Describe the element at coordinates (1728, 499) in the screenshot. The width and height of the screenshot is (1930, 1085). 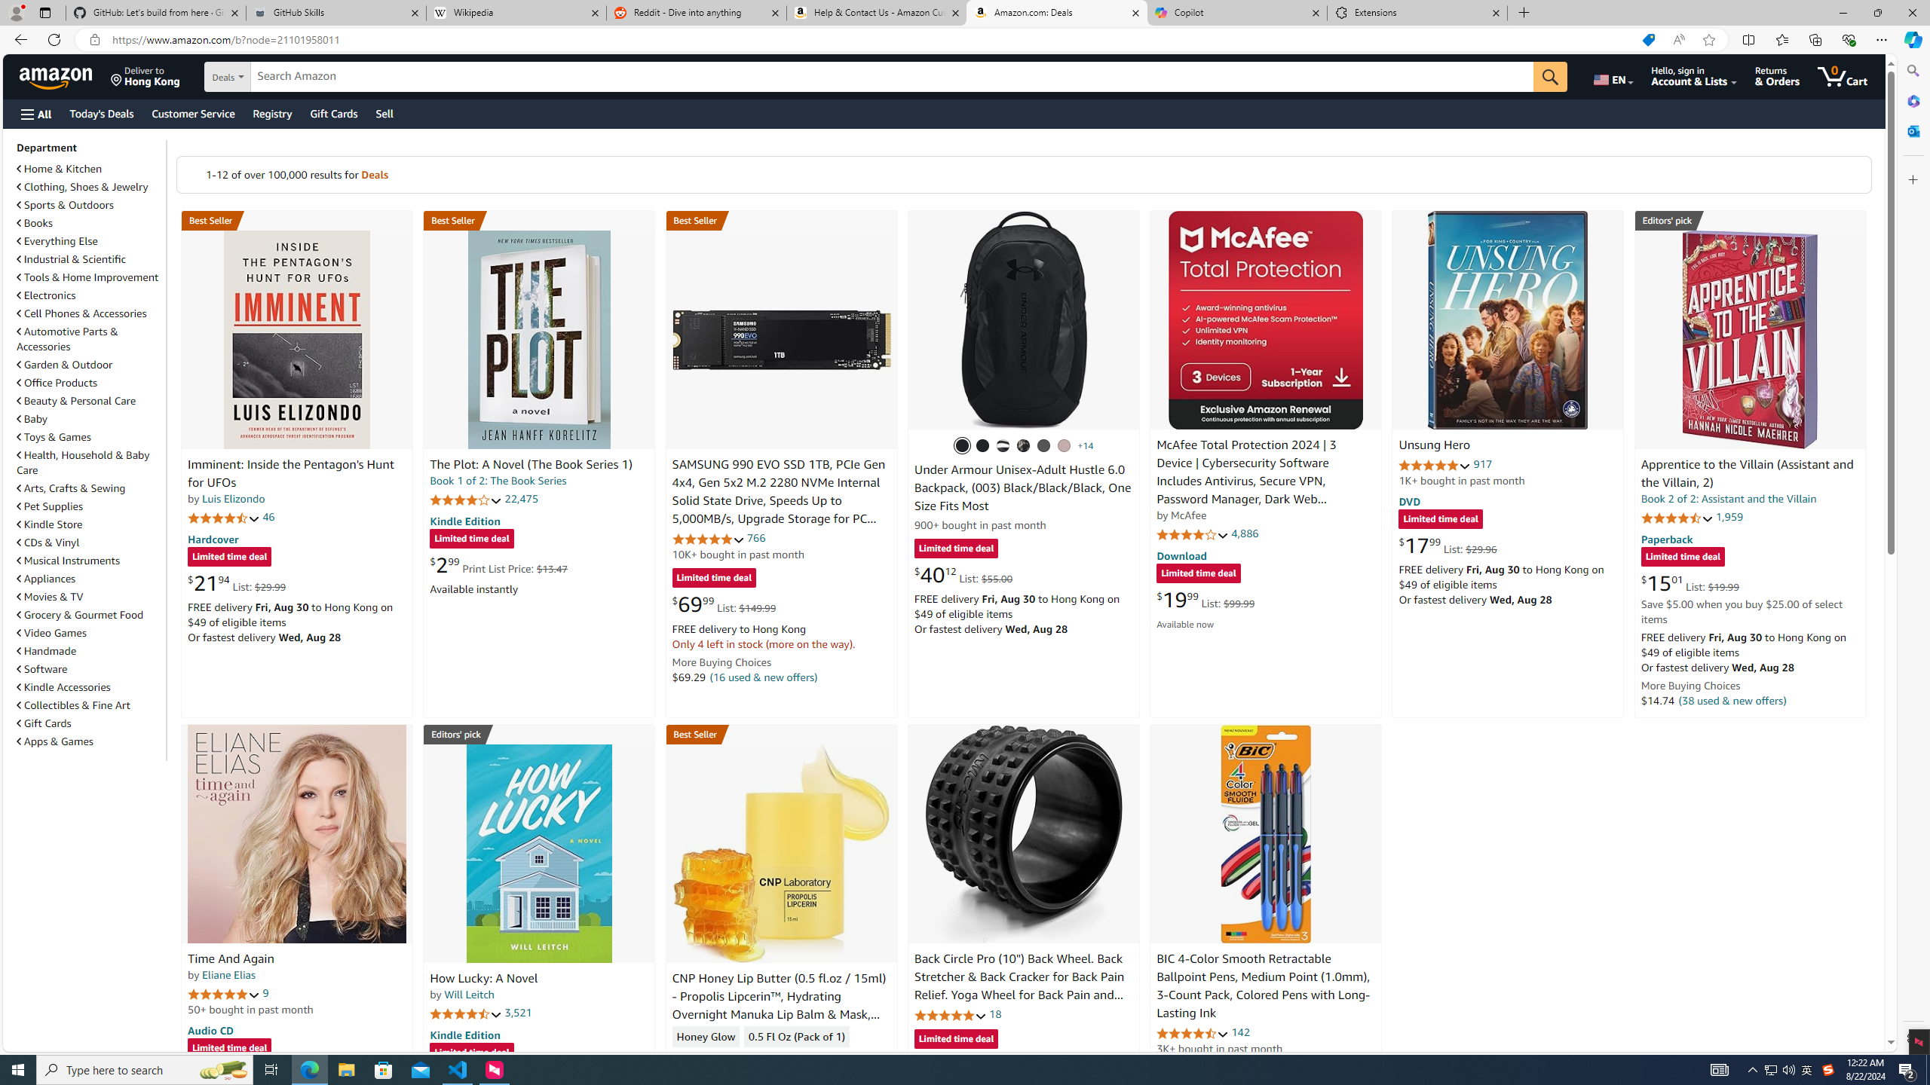
I see `Book 2 of 2: Assistant and the Villain` at that location.